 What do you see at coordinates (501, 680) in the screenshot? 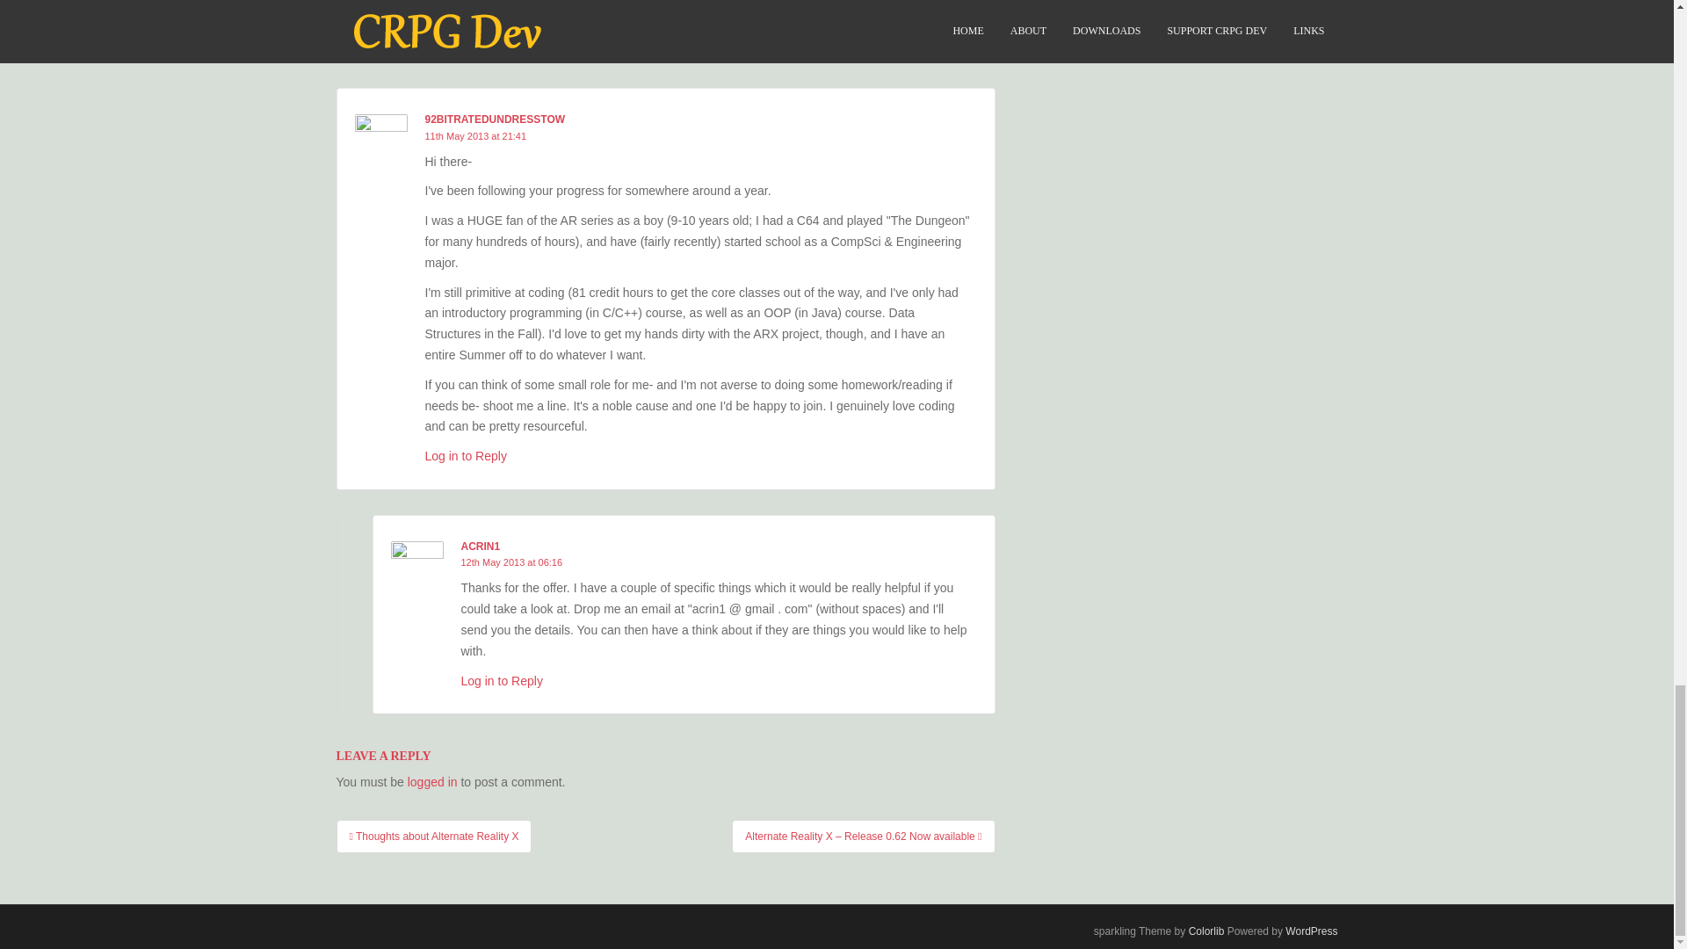
I see `Log in to Reply` at bounding box center [501, 680].